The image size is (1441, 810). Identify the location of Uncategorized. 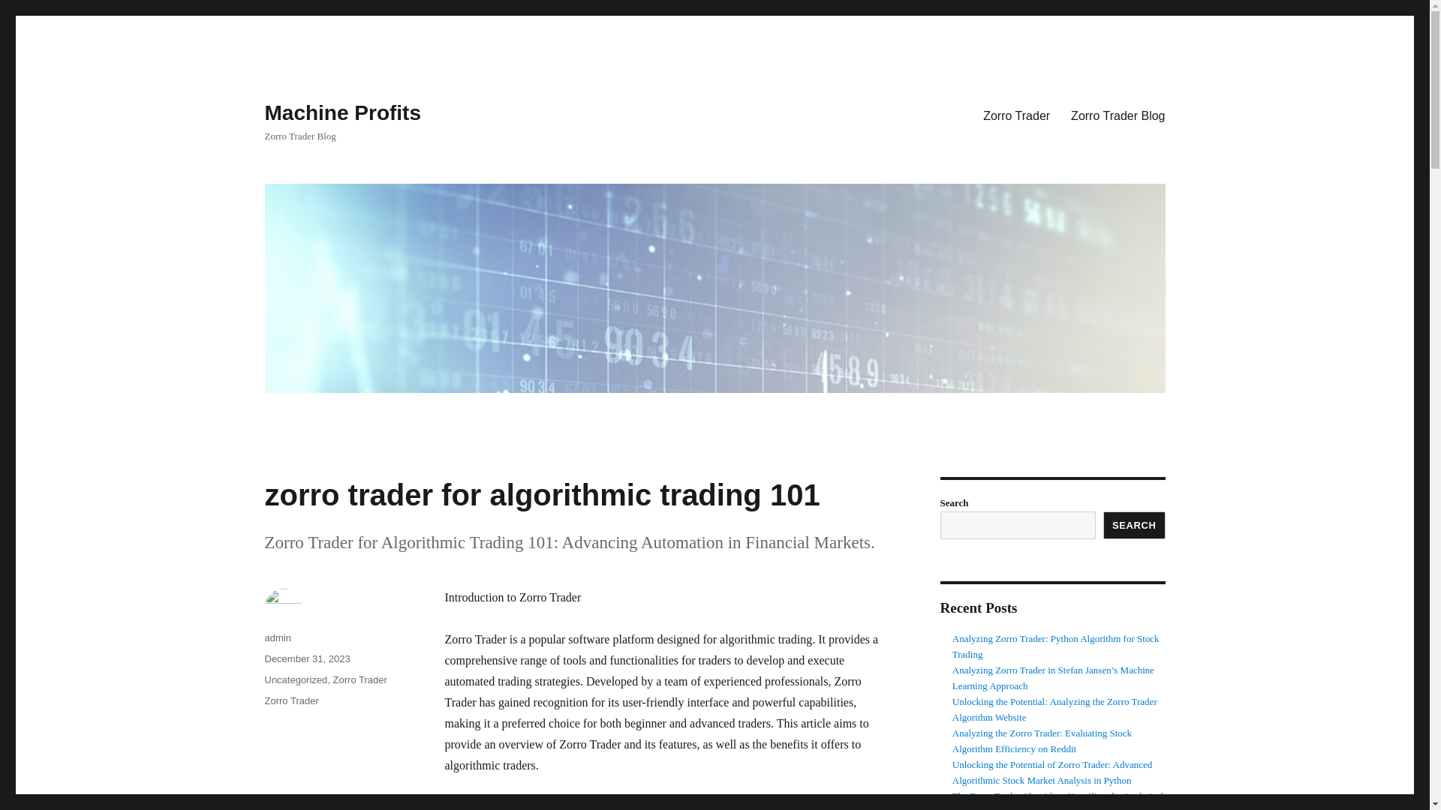
(295, 679).